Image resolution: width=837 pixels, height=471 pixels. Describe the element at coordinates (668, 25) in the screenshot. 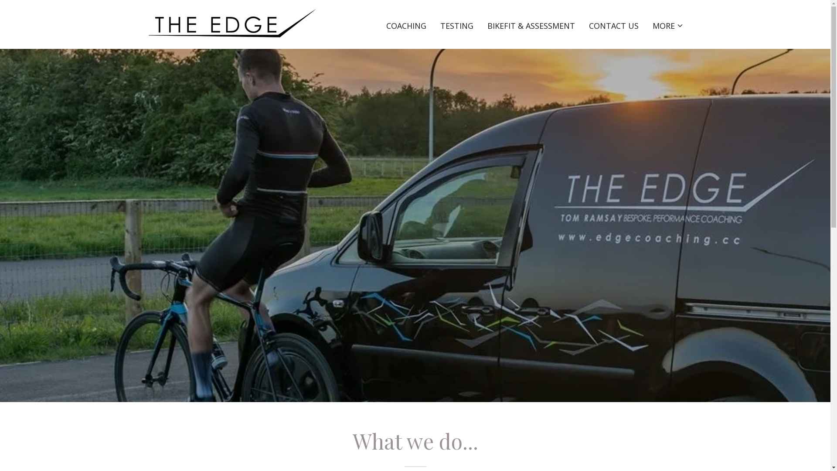

I see `MORE` at that location.